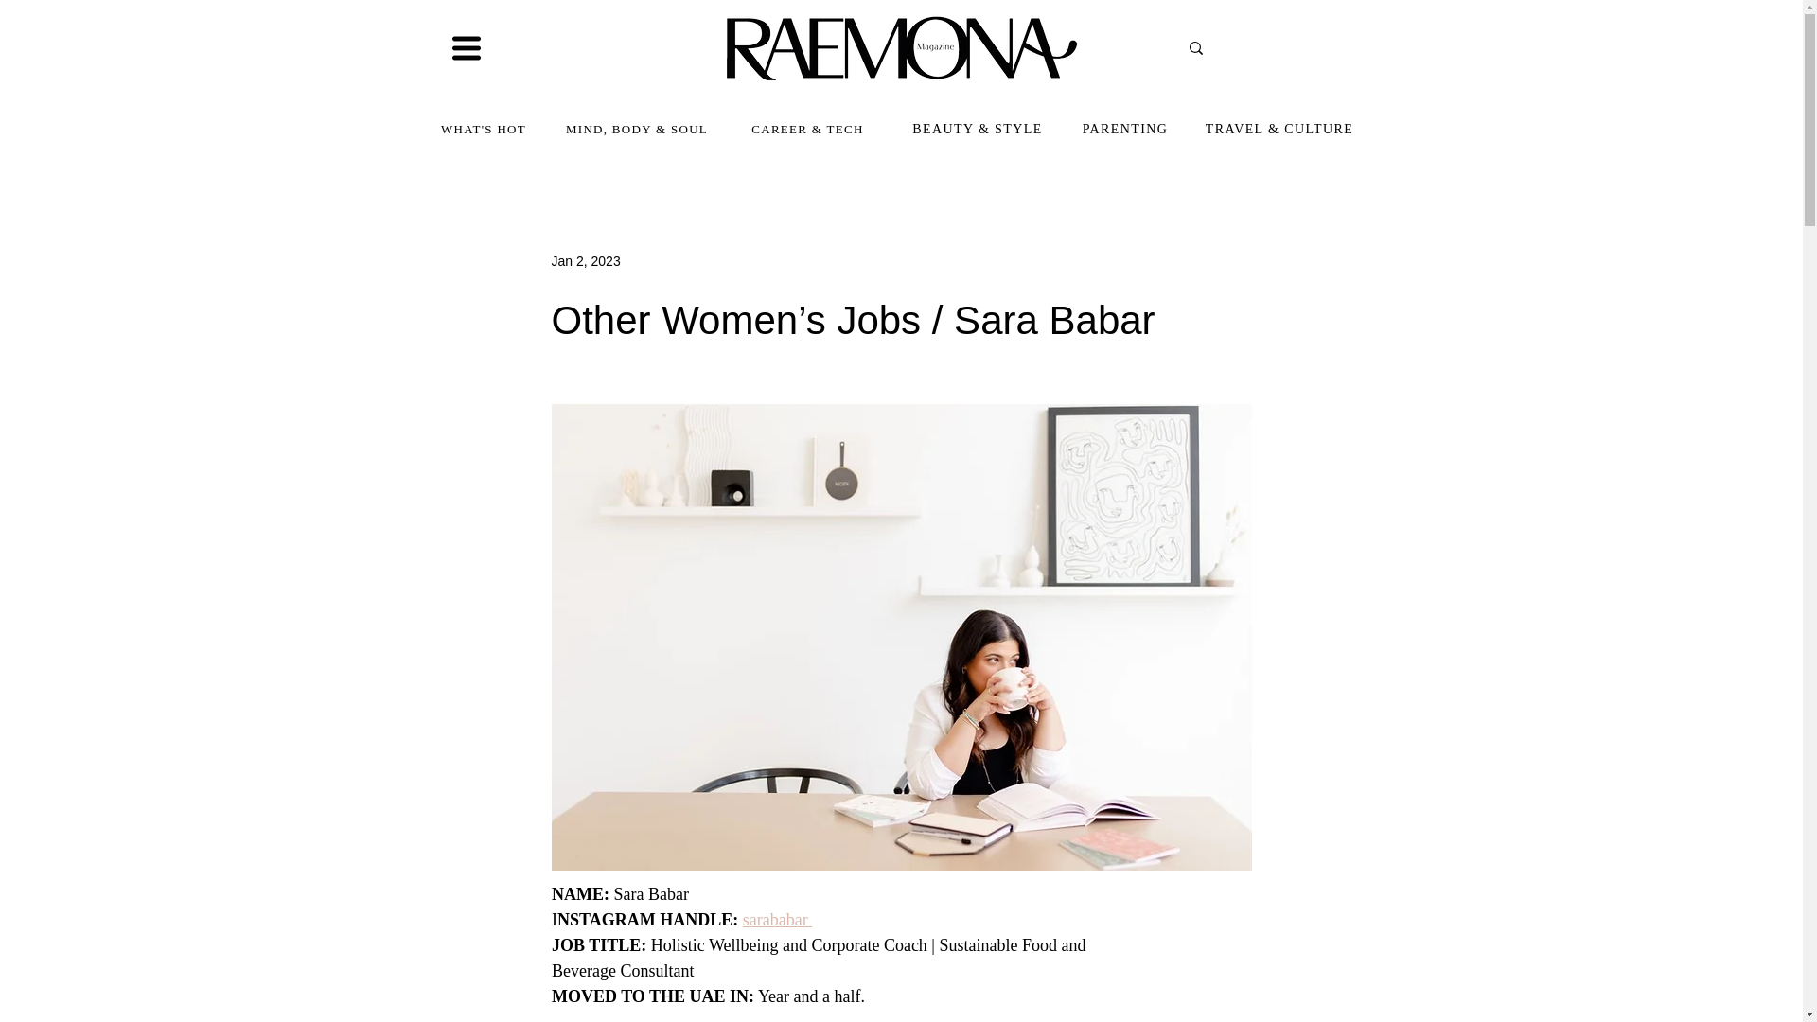 This screenshot has height=1022, width=1817. I want to click on WHAT'S HOT, so click(485, 129).